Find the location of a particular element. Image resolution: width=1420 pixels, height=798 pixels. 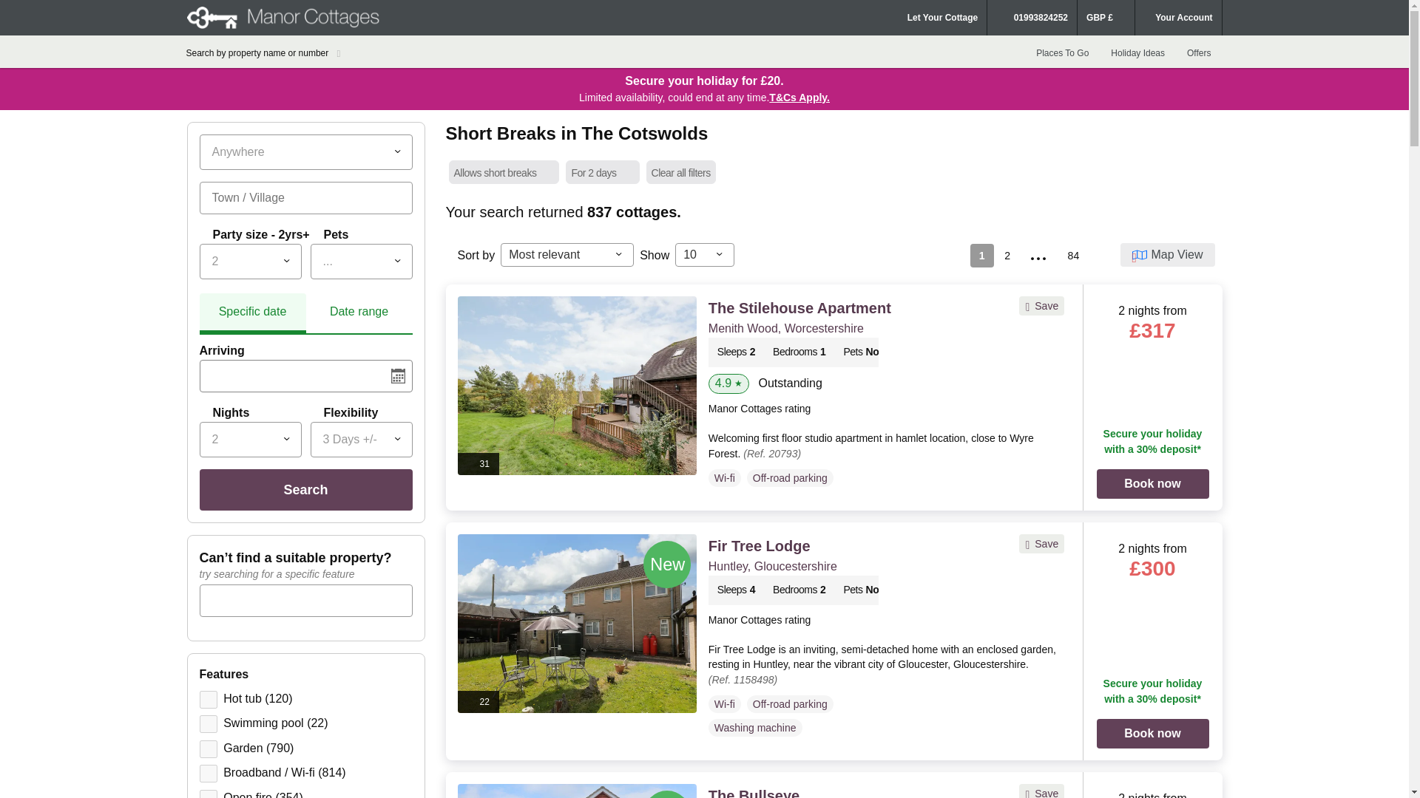

Your Account is located at coordinates (1177, 18).